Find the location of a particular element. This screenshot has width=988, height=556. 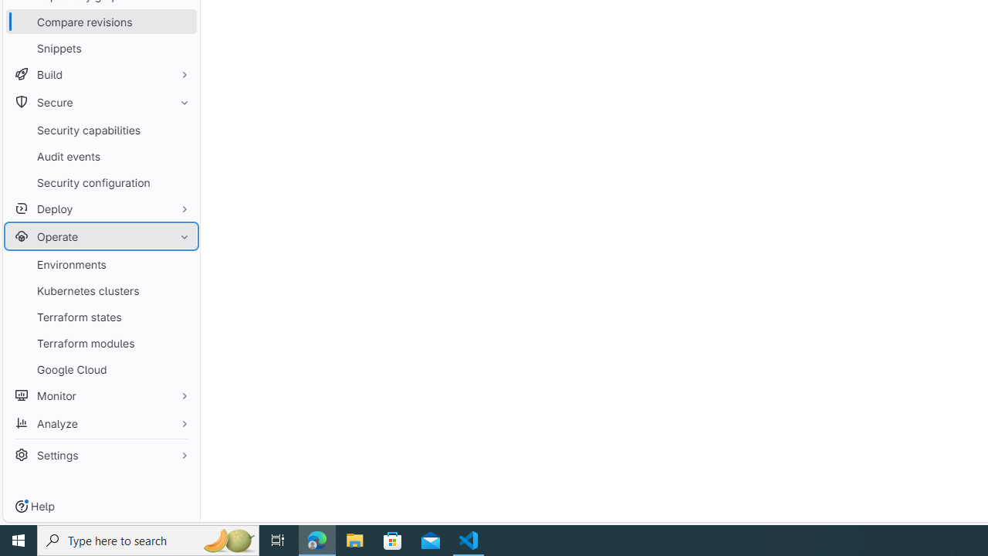

Security configuration is located at coordinates (100, 182).